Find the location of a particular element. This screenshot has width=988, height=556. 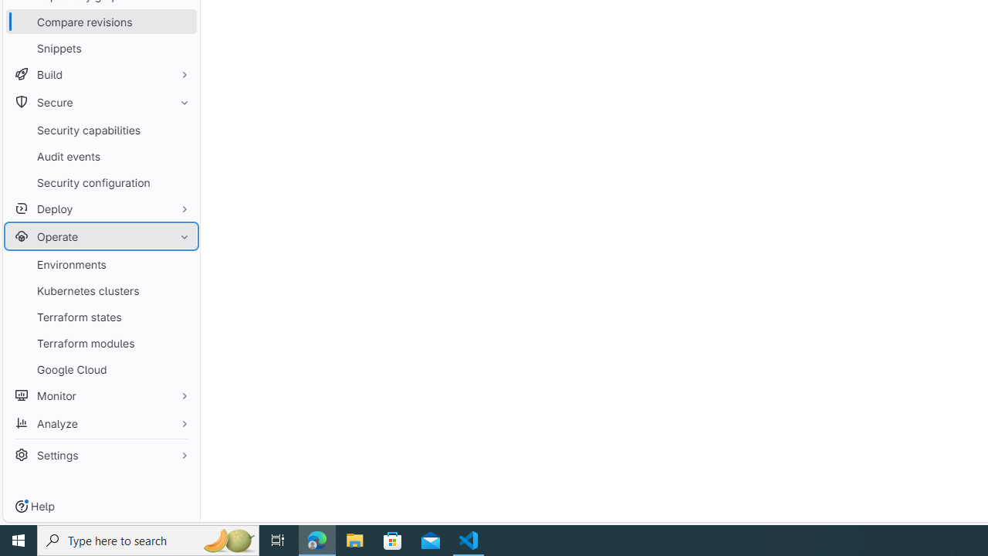

Security configuration is located at coordinates (100, 182).